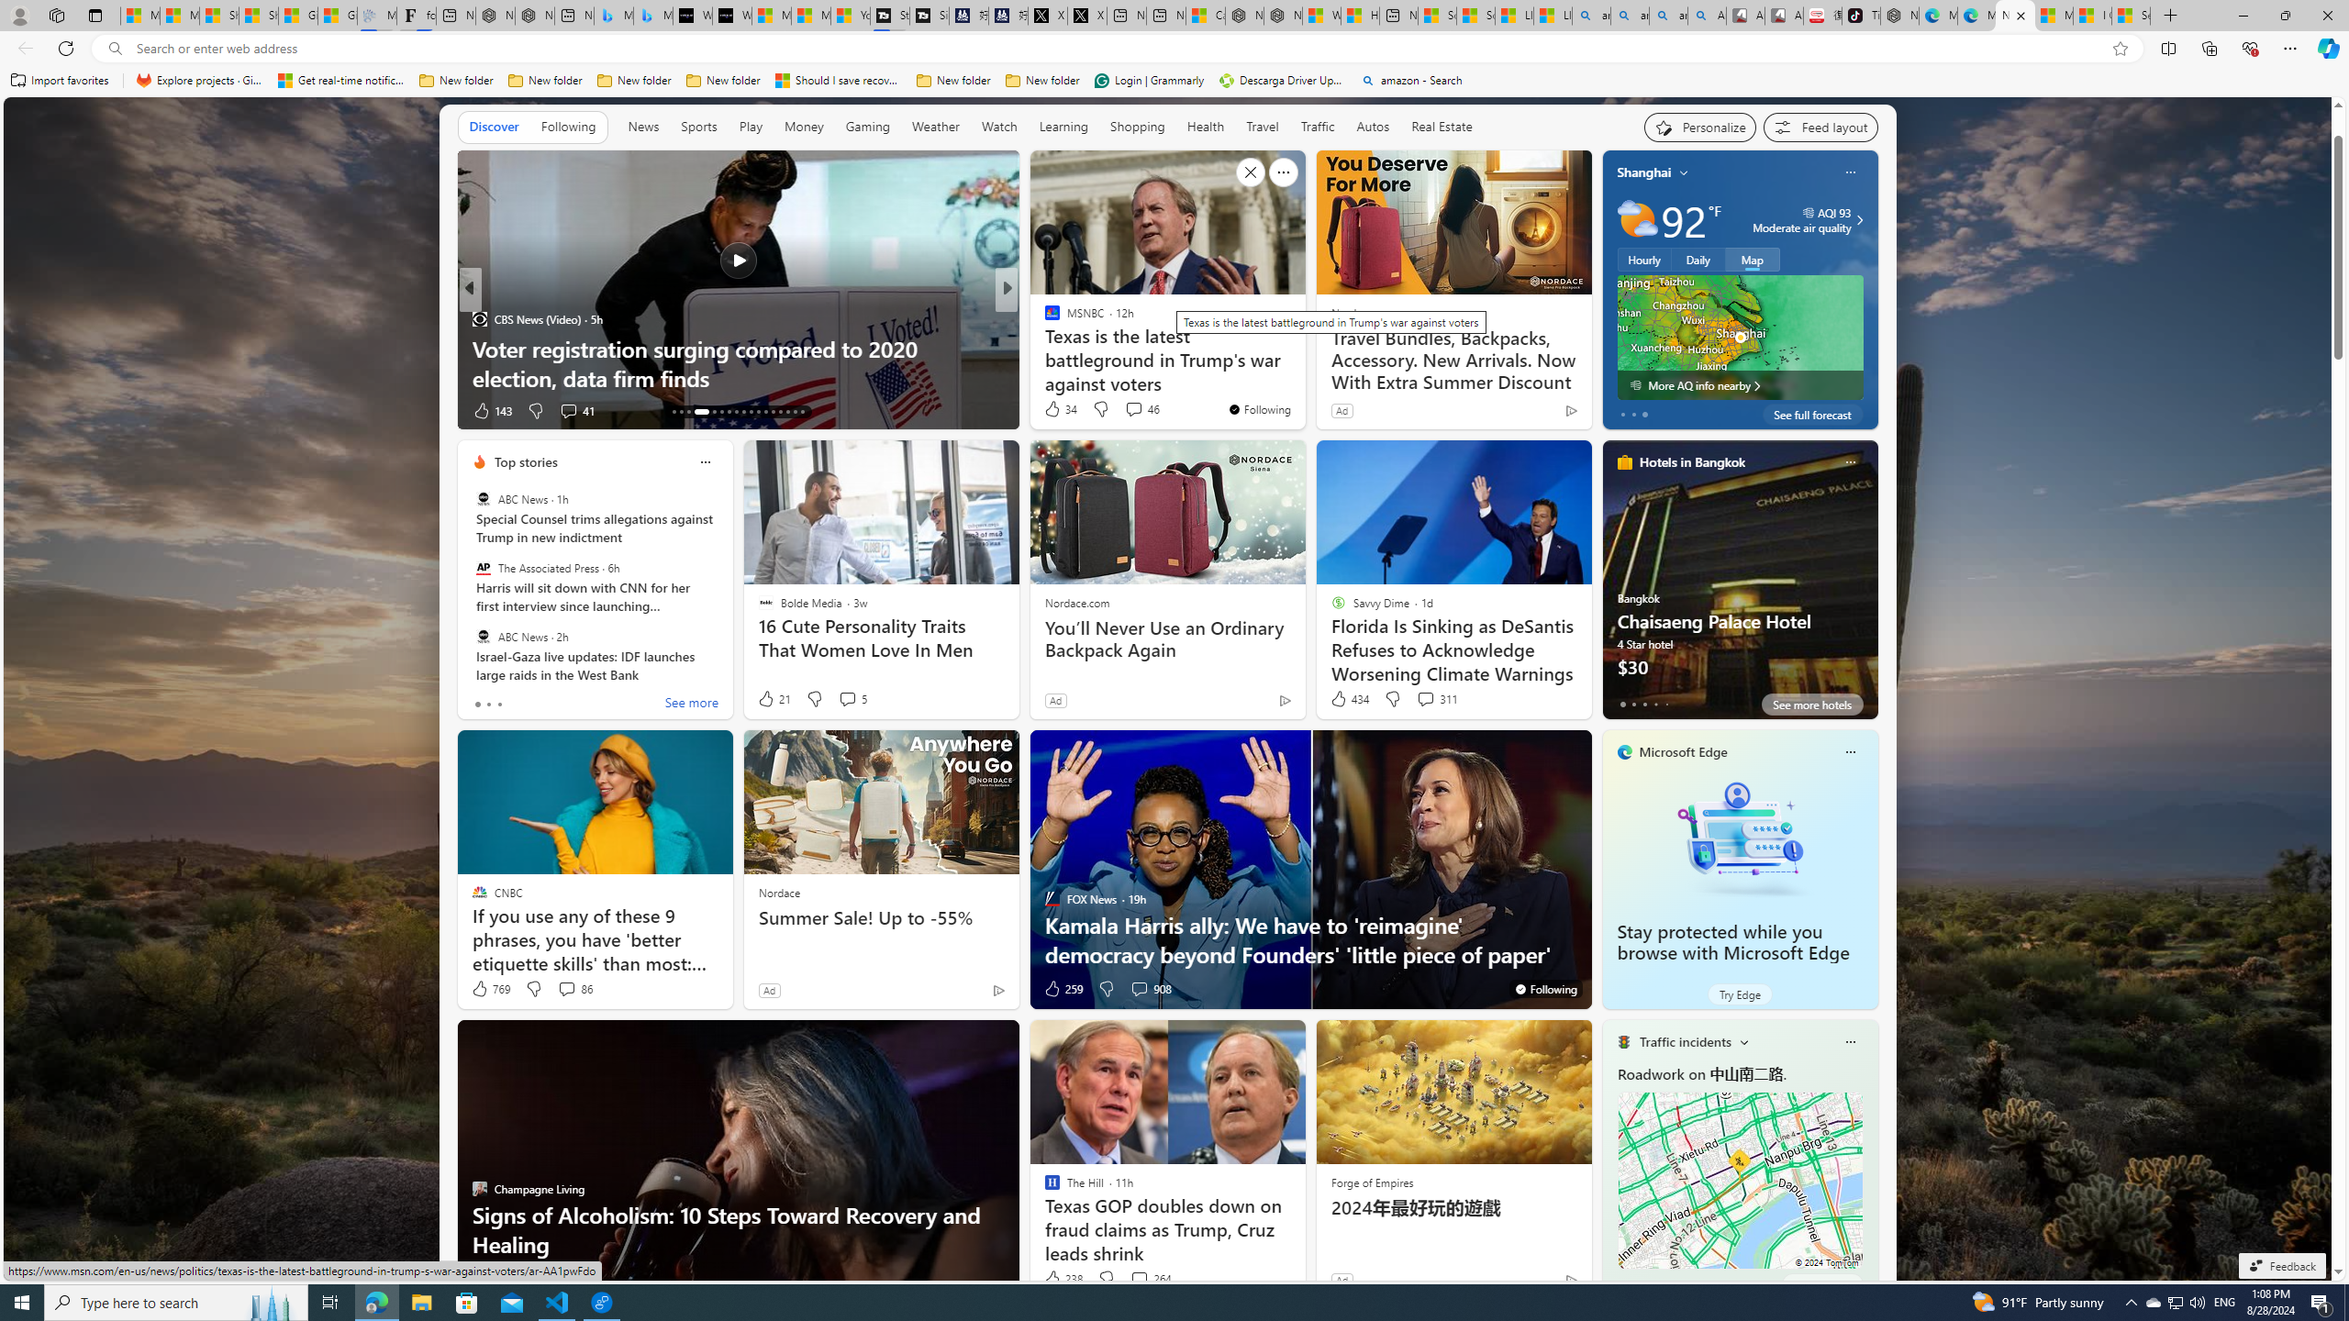  What do you see at coordinates (1138, 127) in the screenshot?
I see `Shopping` at bounding box center [1138, 127].